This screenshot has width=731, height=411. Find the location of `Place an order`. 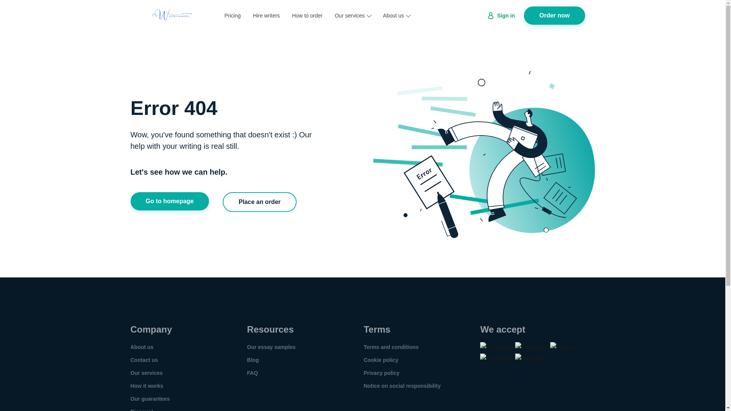

Place an order is located at coordinates (260, 202).